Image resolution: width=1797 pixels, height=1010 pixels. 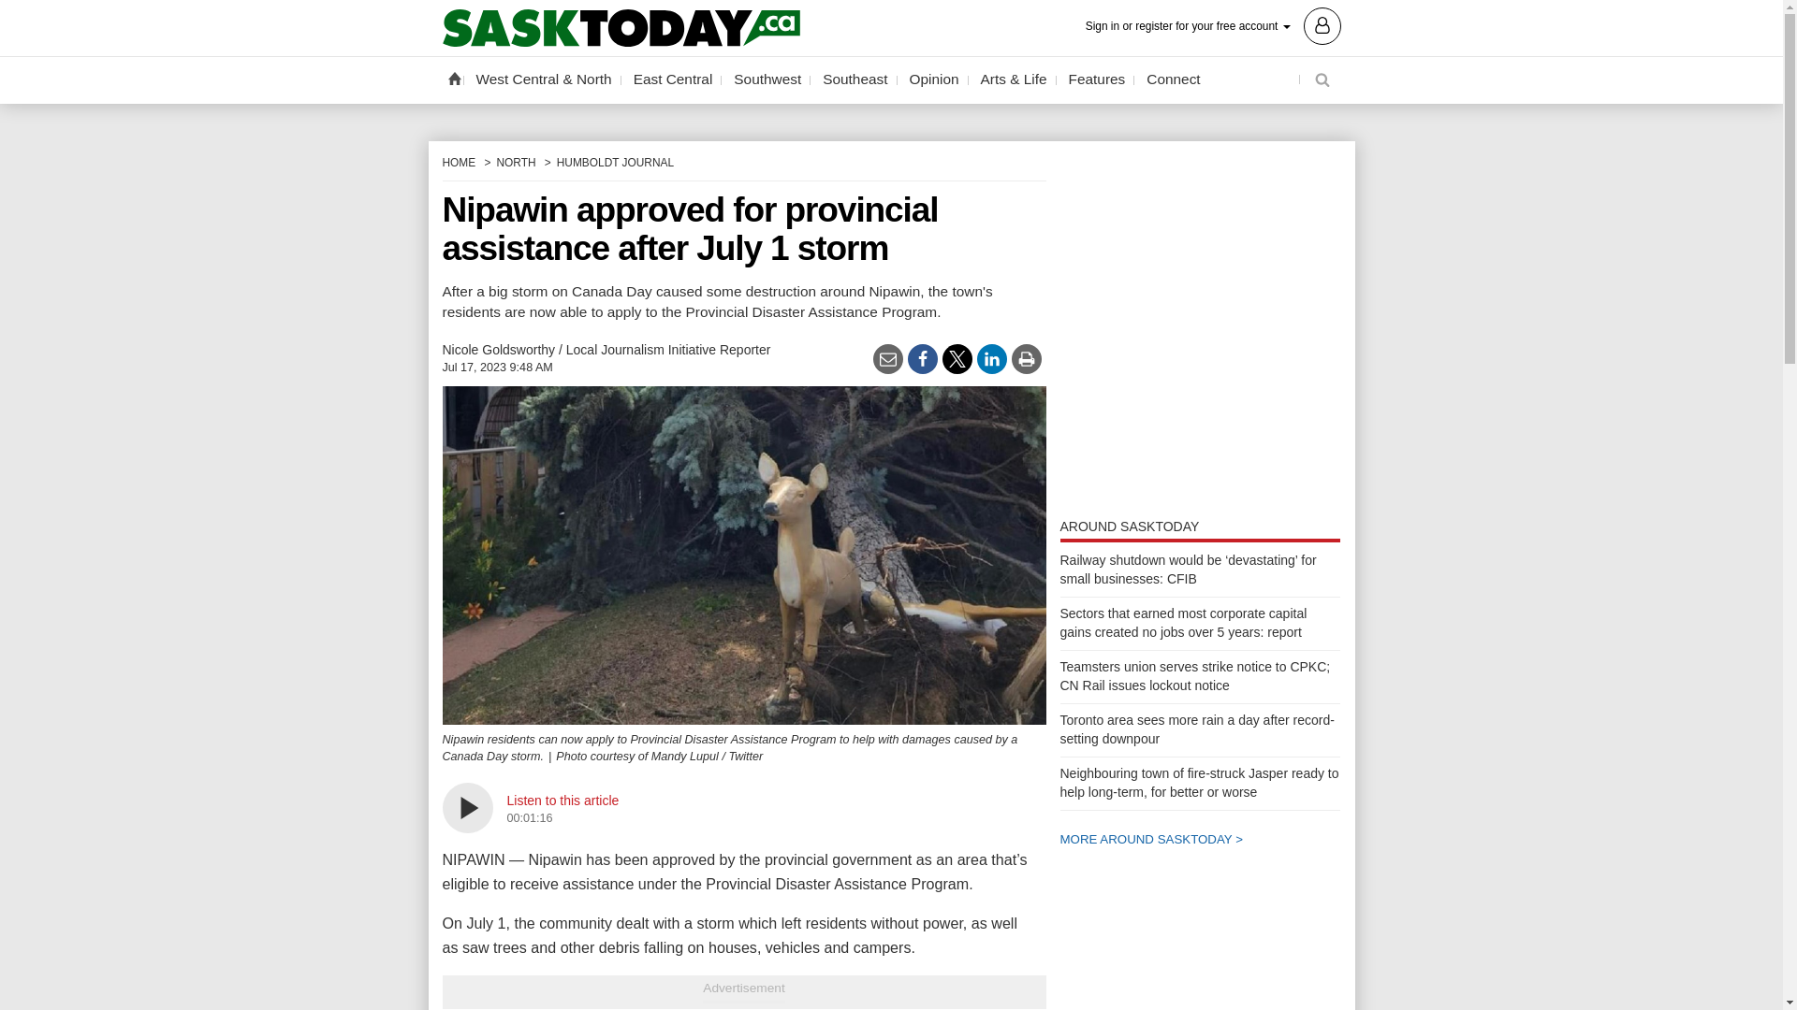 What do you see at coordinates (674, 79) in the screenshot?
I see `East Central` at bounding box center [674, 79].